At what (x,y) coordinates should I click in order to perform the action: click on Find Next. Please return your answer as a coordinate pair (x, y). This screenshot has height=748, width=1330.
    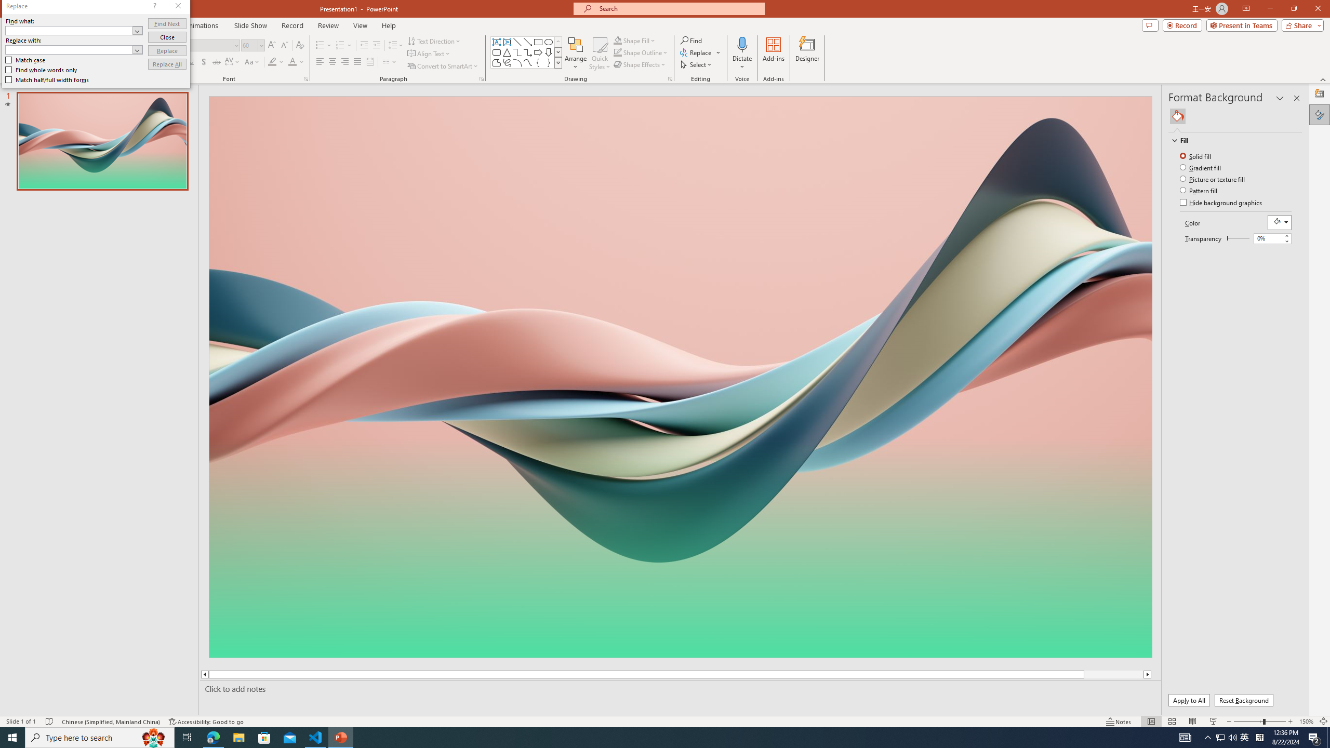
    Looking at the image, I should click on (167, 24).